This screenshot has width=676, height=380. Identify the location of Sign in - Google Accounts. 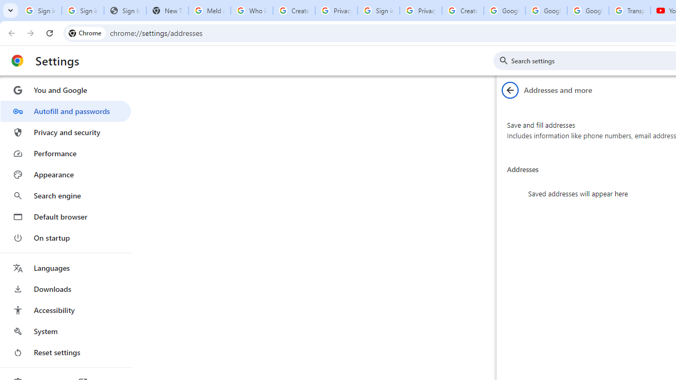
(40, 11).